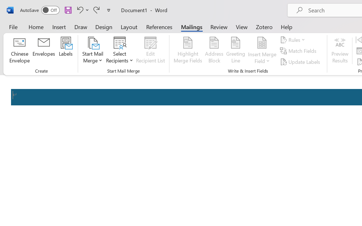 The width and height of the screenshot is (362, 226). Describe the element at coordinates (188, 51) in the screenshot. I see `Highlight Merge Fields` at that location.